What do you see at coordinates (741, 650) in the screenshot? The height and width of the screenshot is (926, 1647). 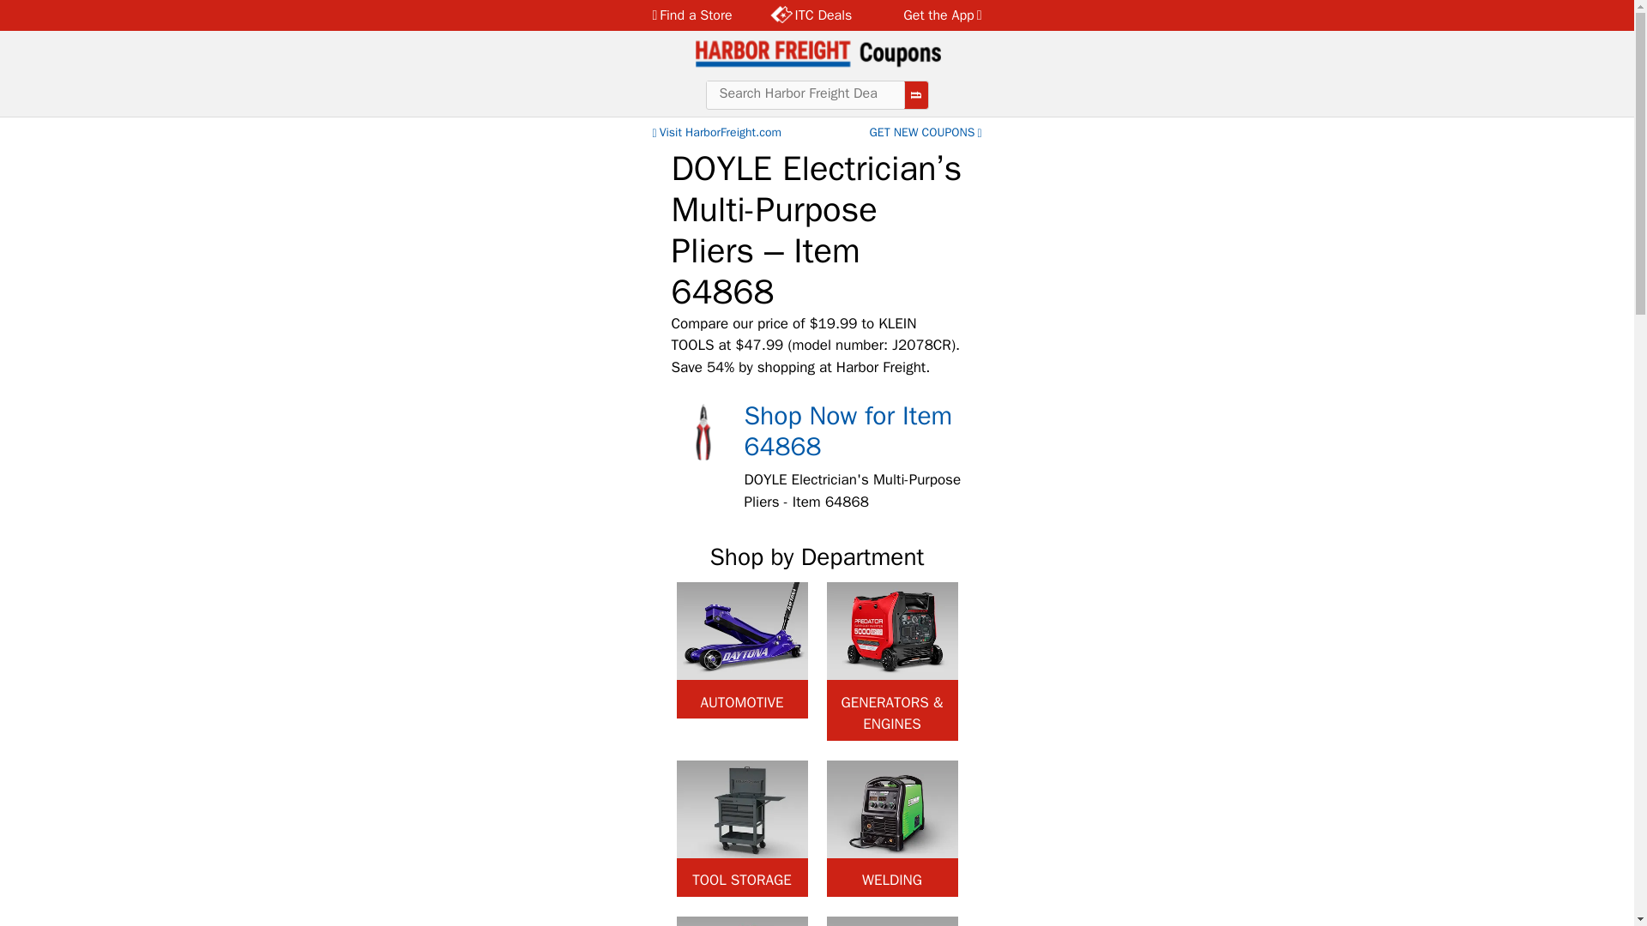 I see `AUTOMOTIVE` at bounding box center [741, 650].